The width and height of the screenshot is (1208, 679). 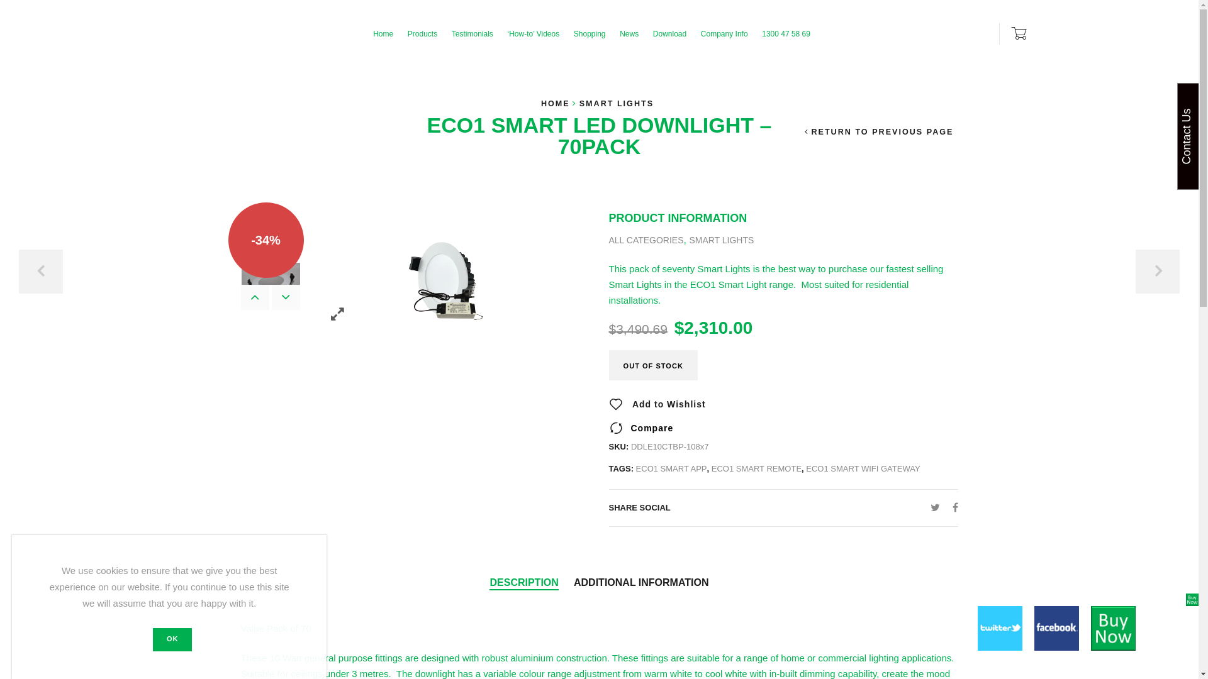 I want to click on Compare, so click(x=642, y=428).